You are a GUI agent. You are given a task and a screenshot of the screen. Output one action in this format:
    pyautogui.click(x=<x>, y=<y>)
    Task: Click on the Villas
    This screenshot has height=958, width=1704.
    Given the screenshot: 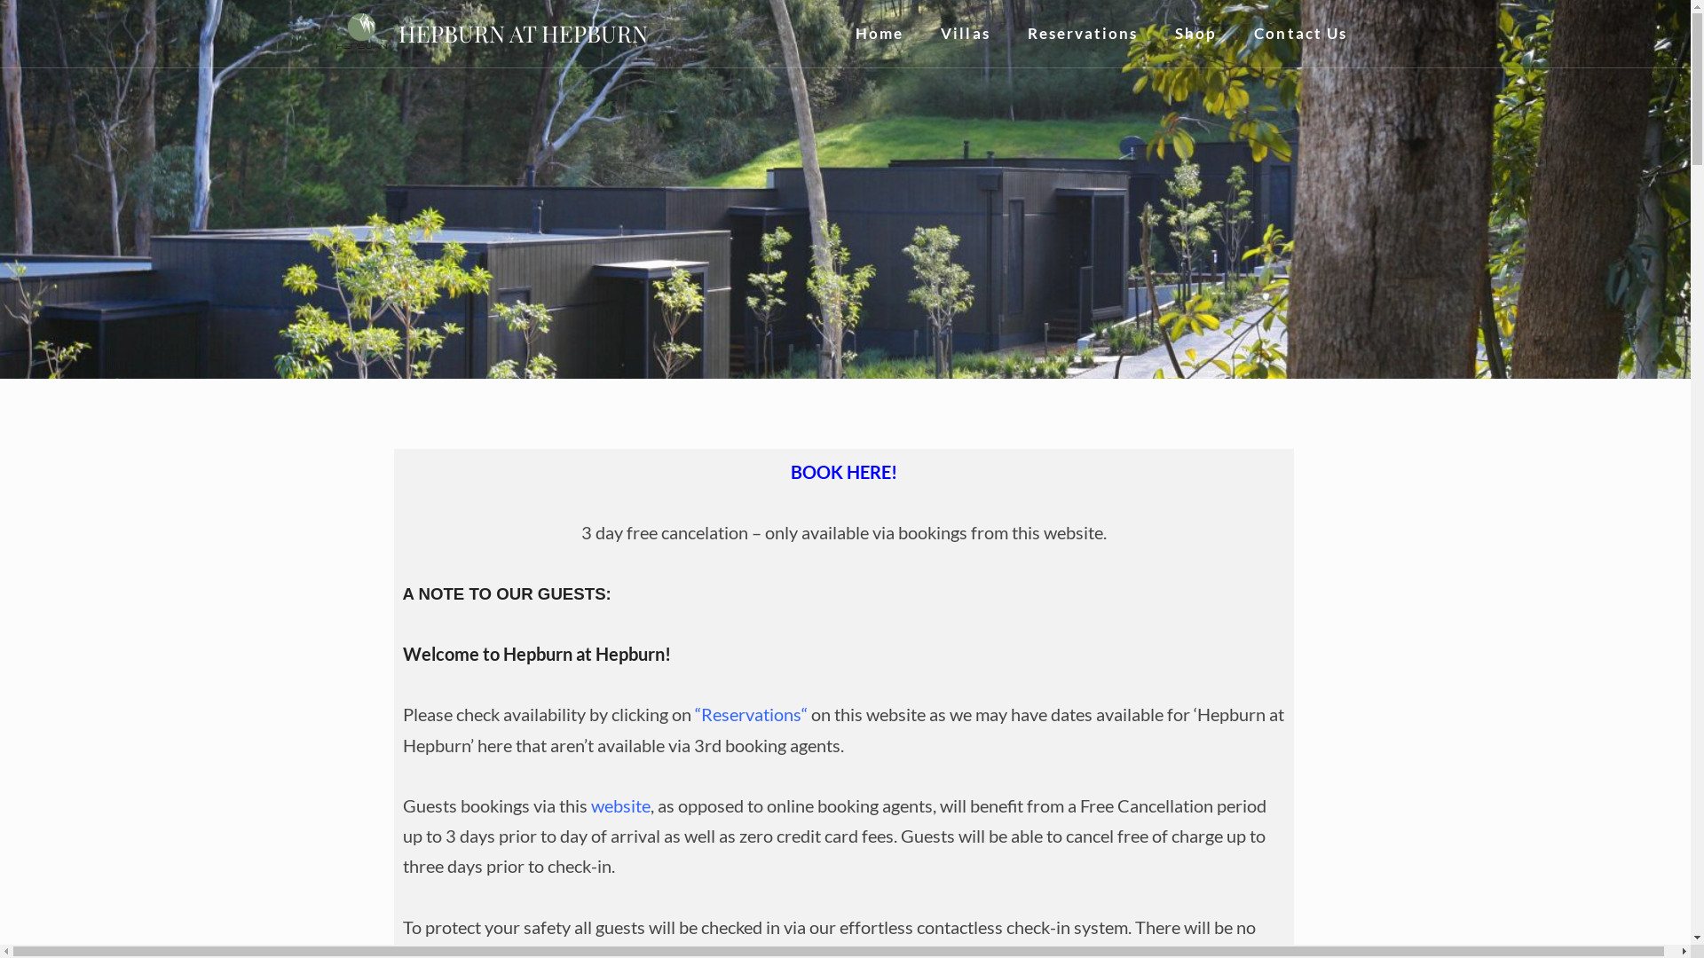 What is the action you would take?
    pyautogui.click(x=966, y=34)
    